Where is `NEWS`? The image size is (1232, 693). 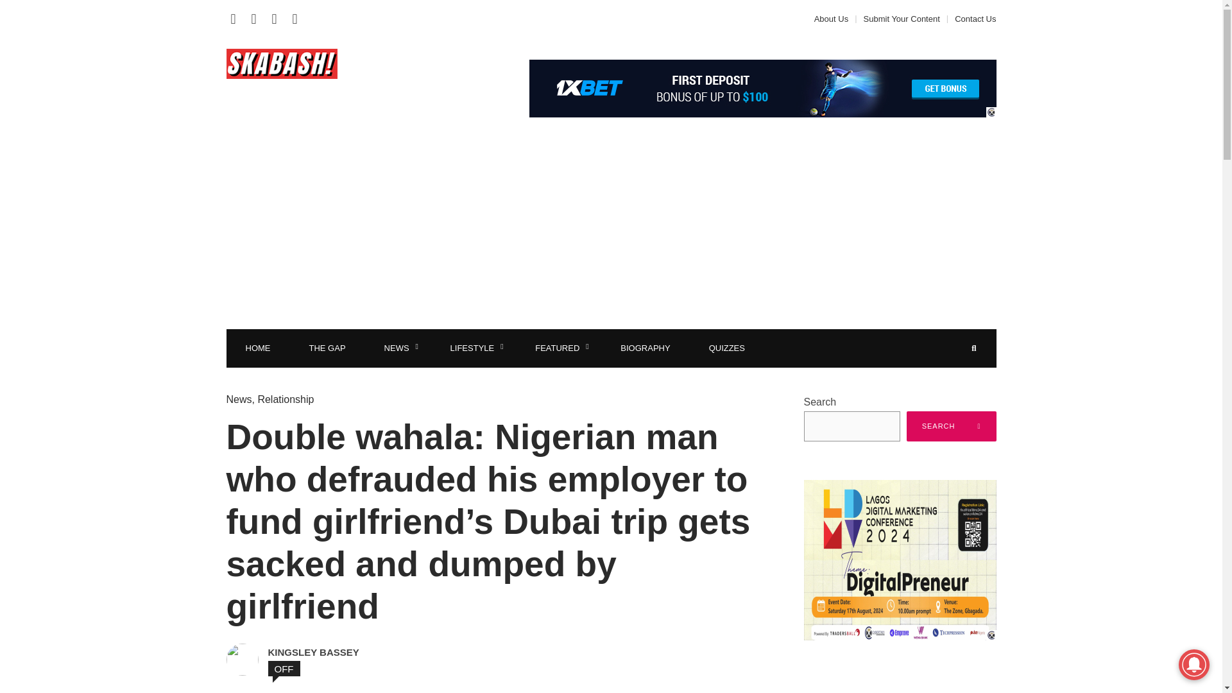
NEWS is located at coordinates (398, 348).